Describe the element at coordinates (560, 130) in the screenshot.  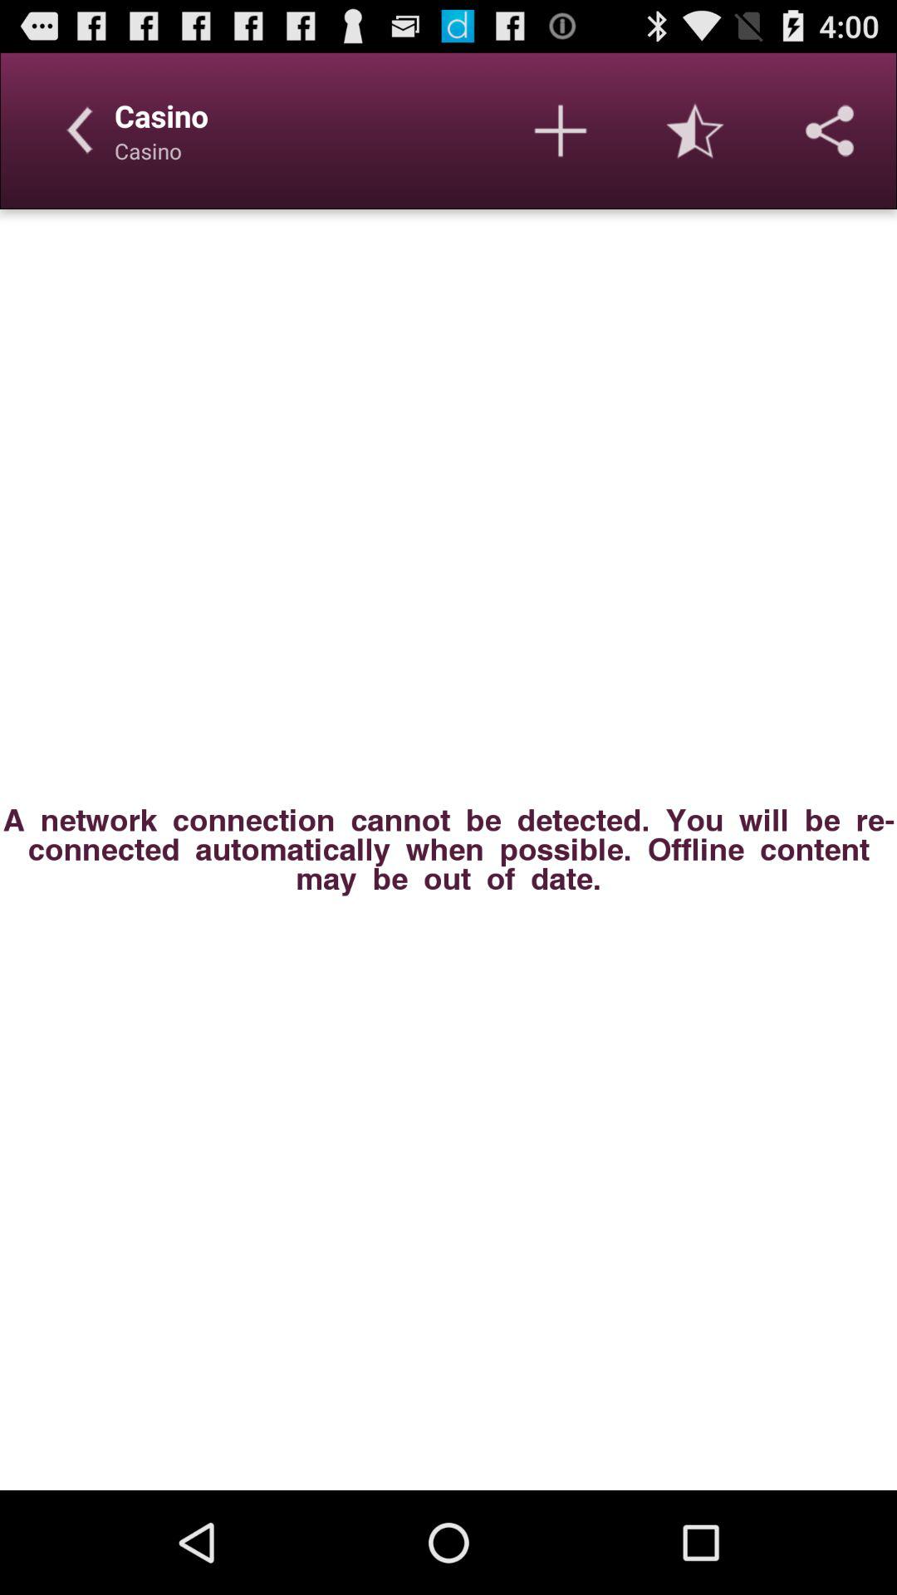
I see `select app to the right of casino item` at that location.